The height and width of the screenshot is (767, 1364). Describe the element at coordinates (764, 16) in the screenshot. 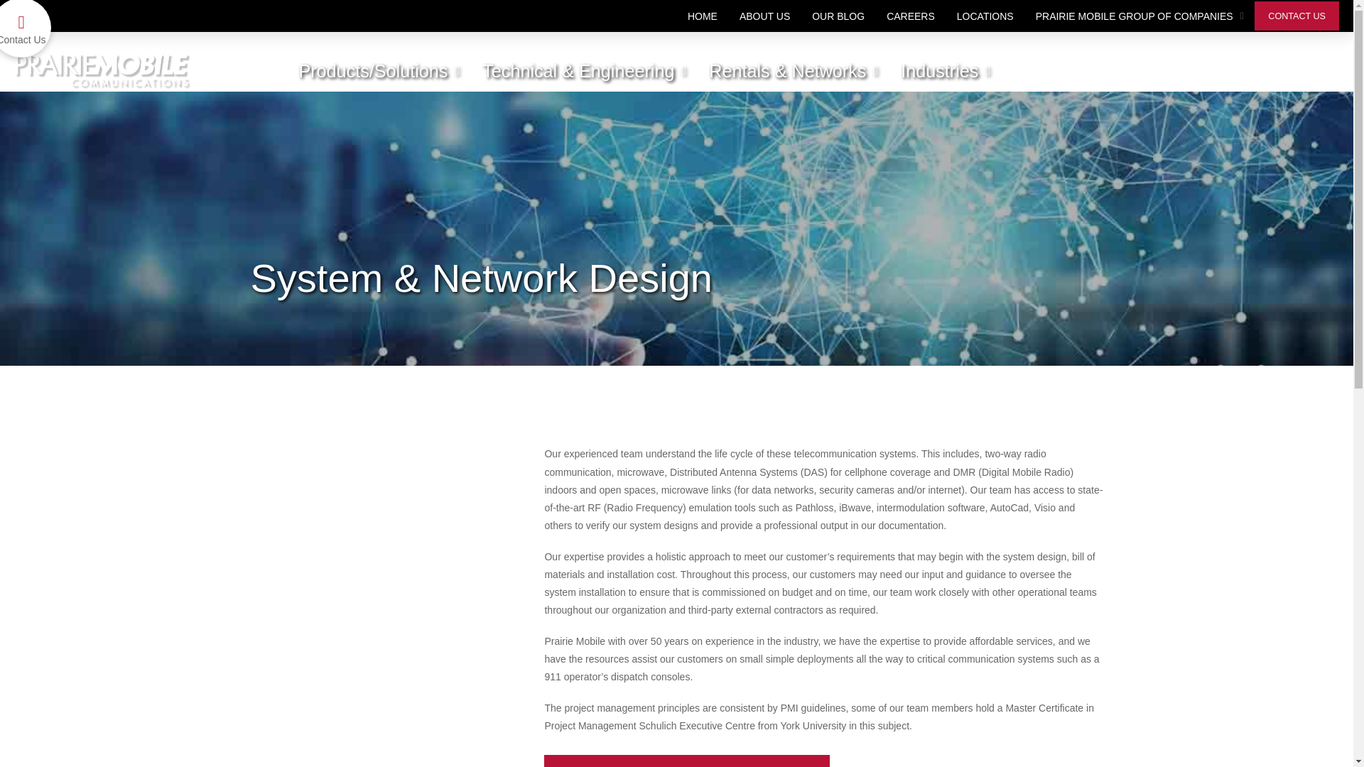

I see `ABOUT US` at that location.